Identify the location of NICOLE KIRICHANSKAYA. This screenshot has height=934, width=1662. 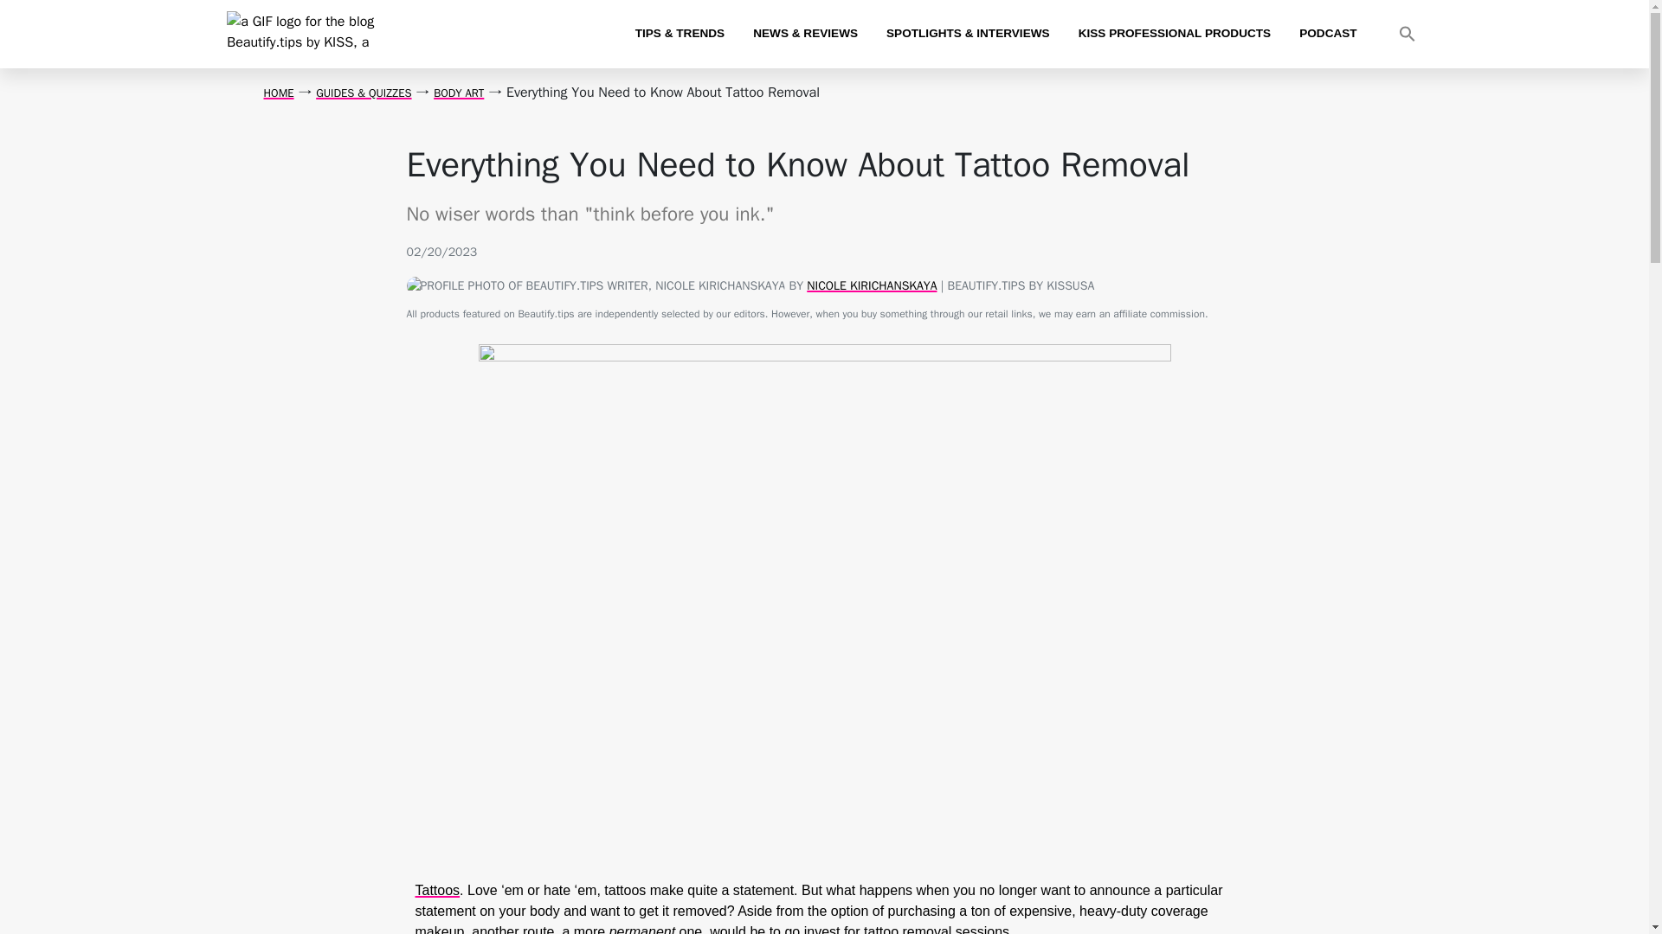
(871, 285).